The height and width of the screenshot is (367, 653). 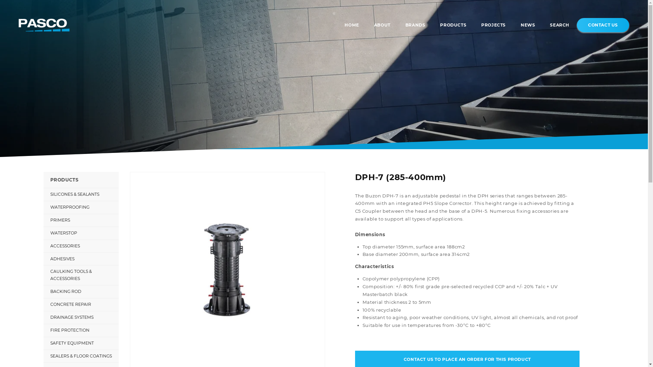 I want to click on HOME, so click(x=352, y=25).